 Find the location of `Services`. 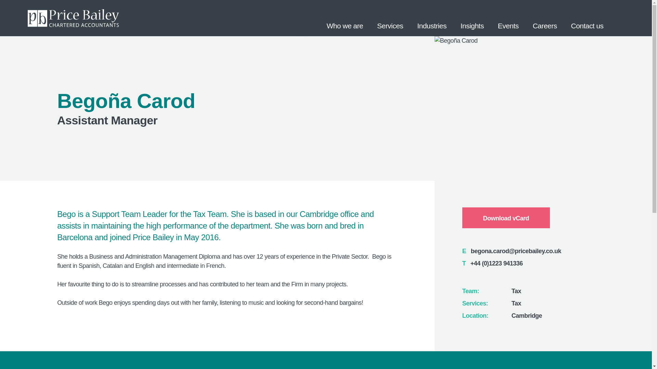

Services is located at coordinates (390, 18).